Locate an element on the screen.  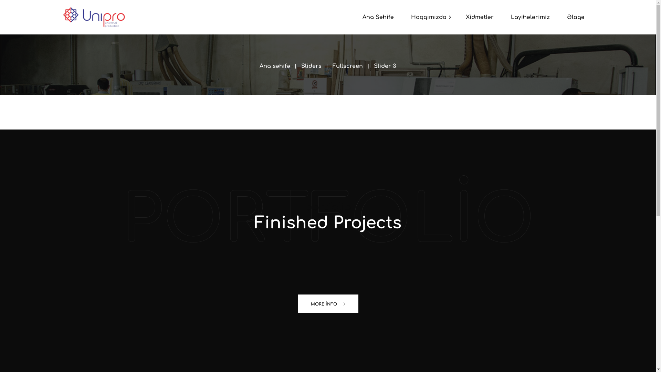
Fullscreen is located at coordinates (348, 66).